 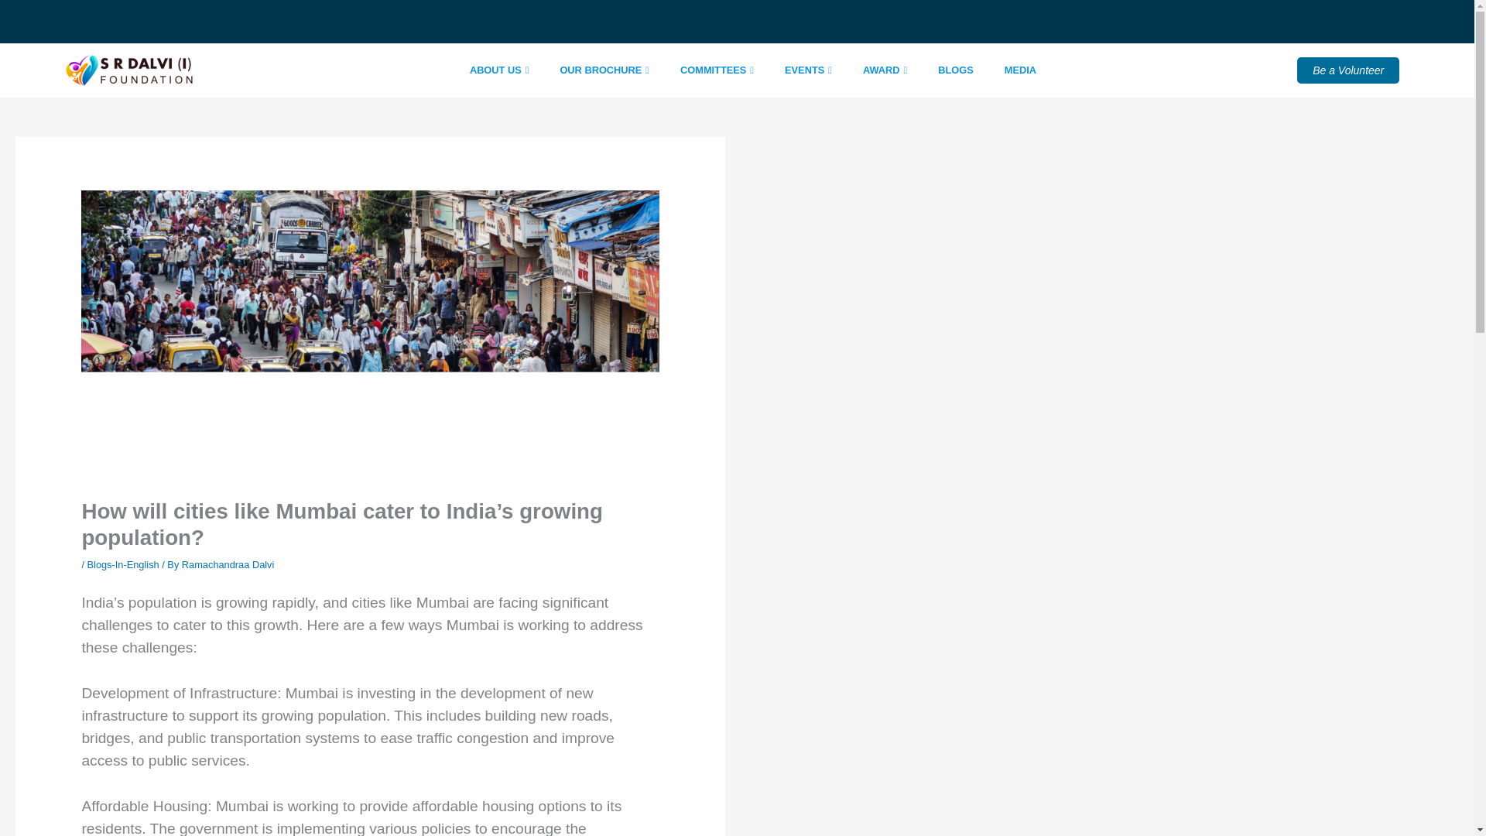 I want to click on EVENTS, so click(x=808, y=70).